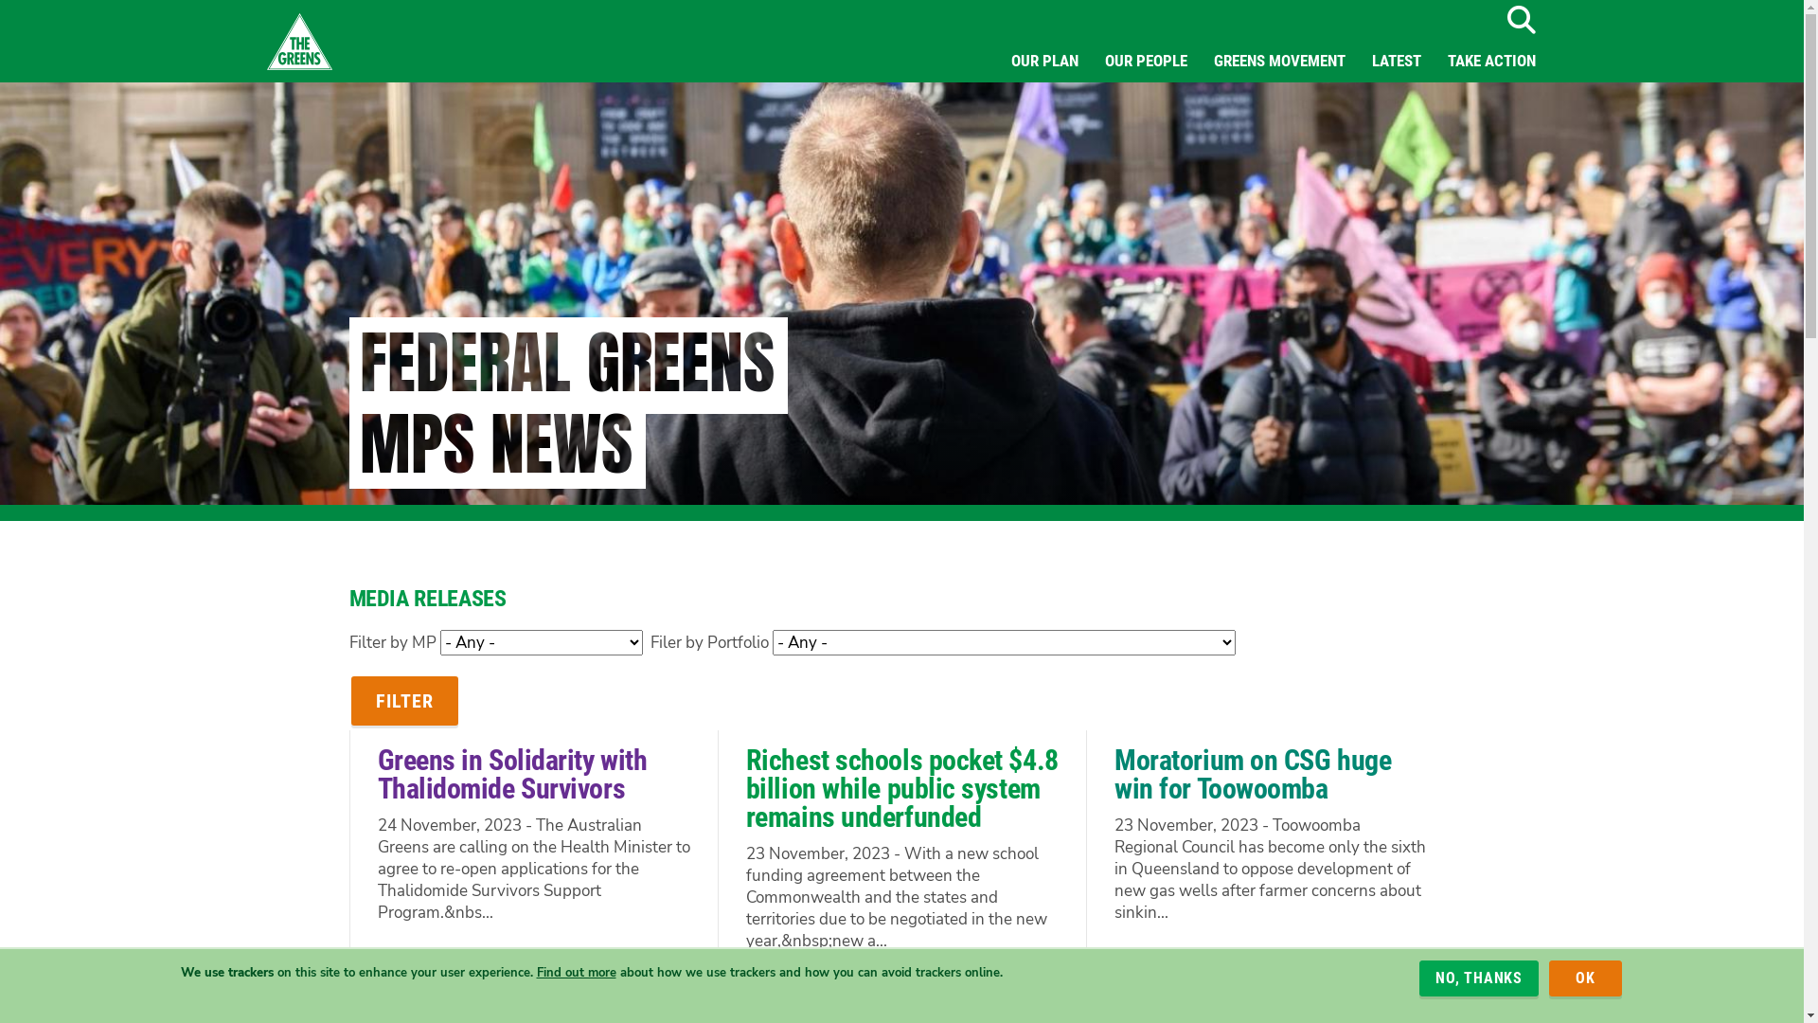 The height and width of the screenshot is (1023, 1818). I want to click on OUR PLAN, so click(1045, 61).